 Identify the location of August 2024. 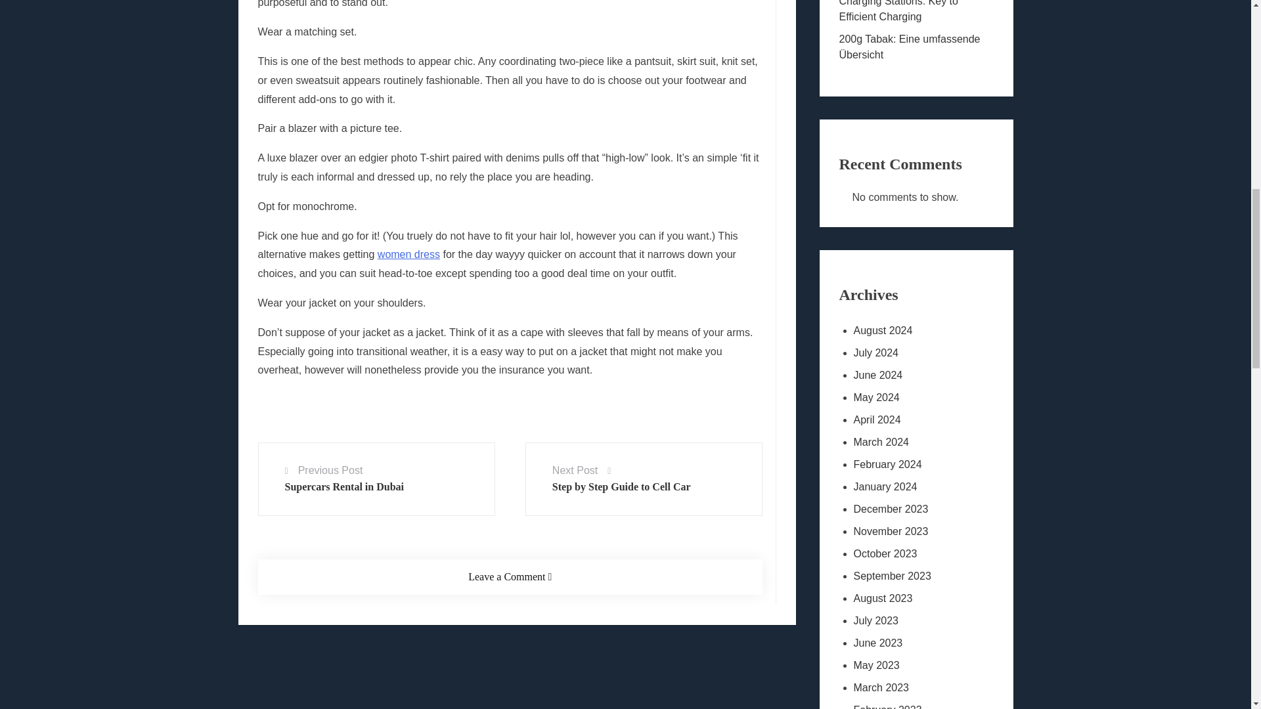
(916, 331).